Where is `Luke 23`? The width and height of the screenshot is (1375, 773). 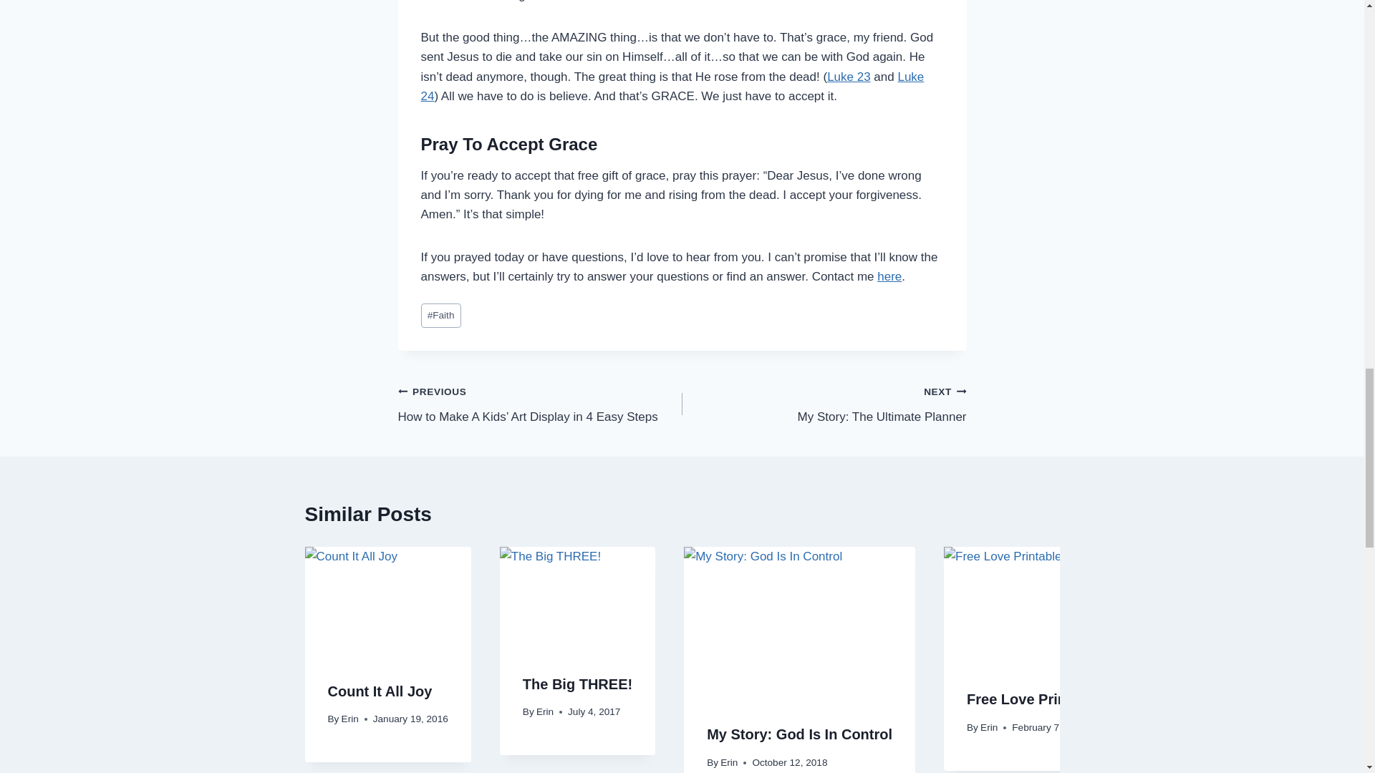 Luke 23 is located at coordinates (824, 404).